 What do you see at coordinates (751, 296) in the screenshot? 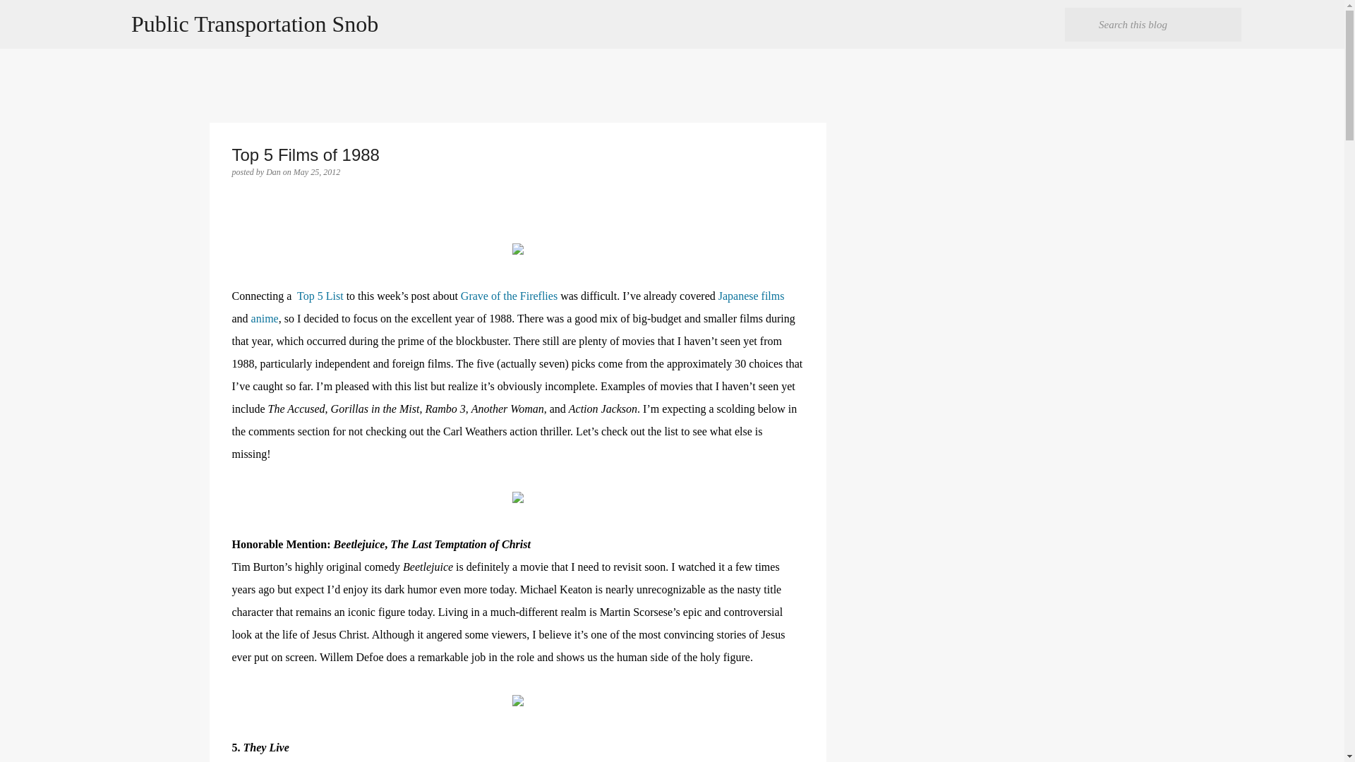
I see `Japanese films` at bounding box center [751, 296].